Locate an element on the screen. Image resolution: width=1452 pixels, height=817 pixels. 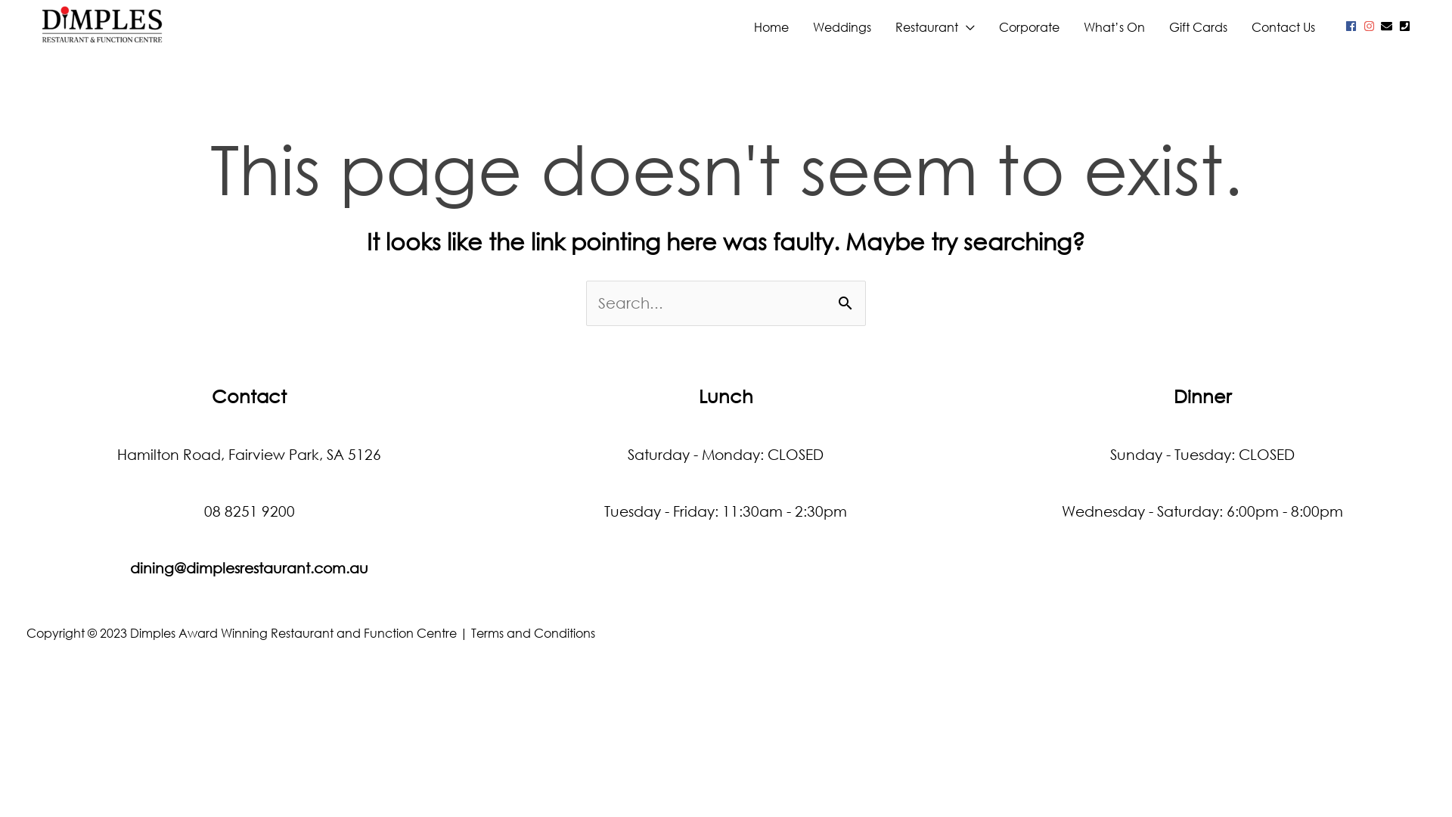
Corporate is located at coordinates (1029, 27).